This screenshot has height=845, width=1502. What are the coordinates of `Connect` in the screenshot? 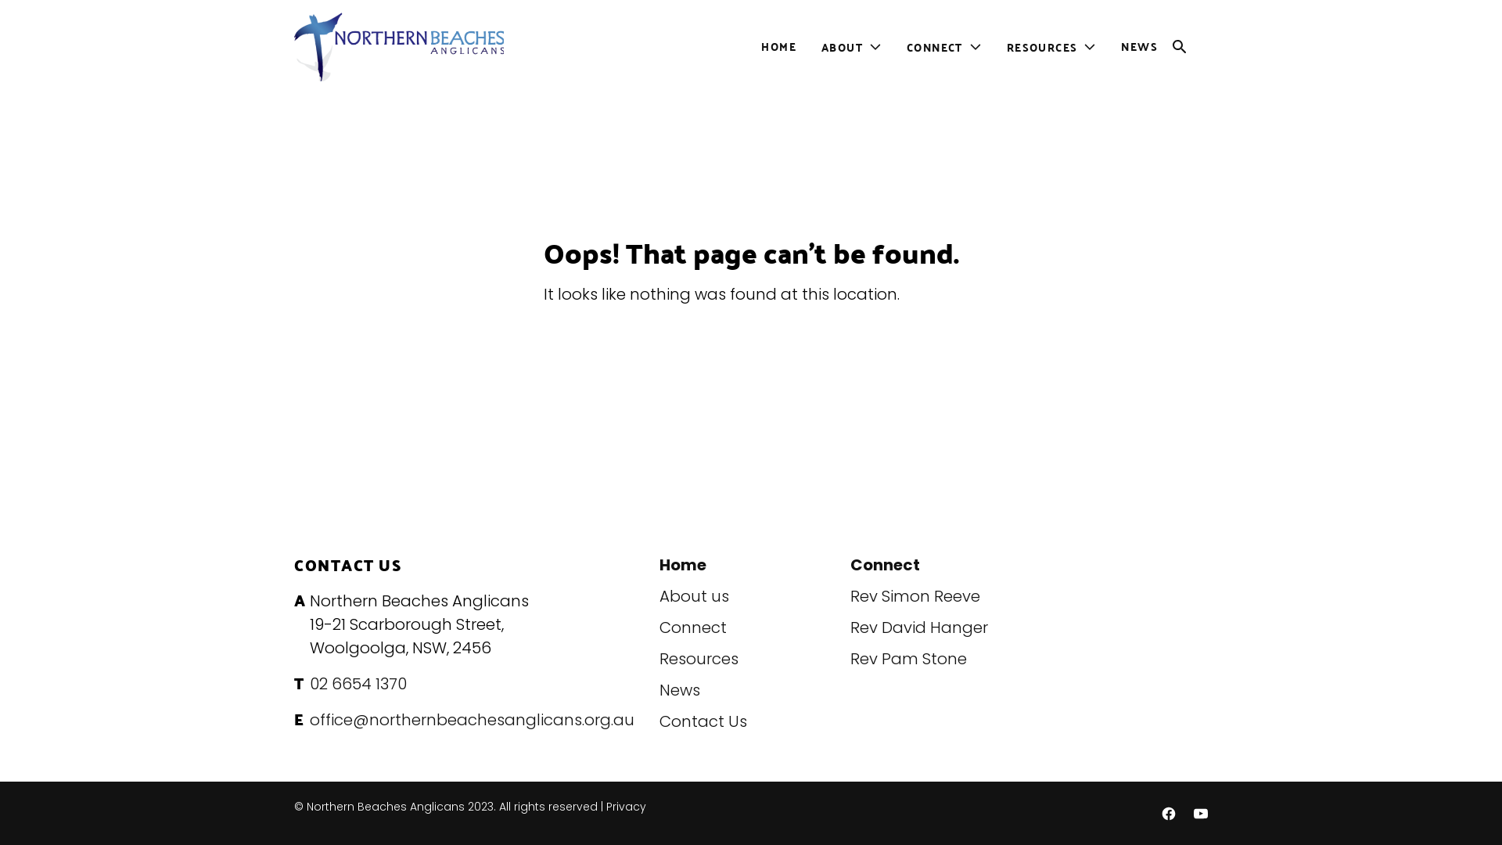 It's located at (693, 627).